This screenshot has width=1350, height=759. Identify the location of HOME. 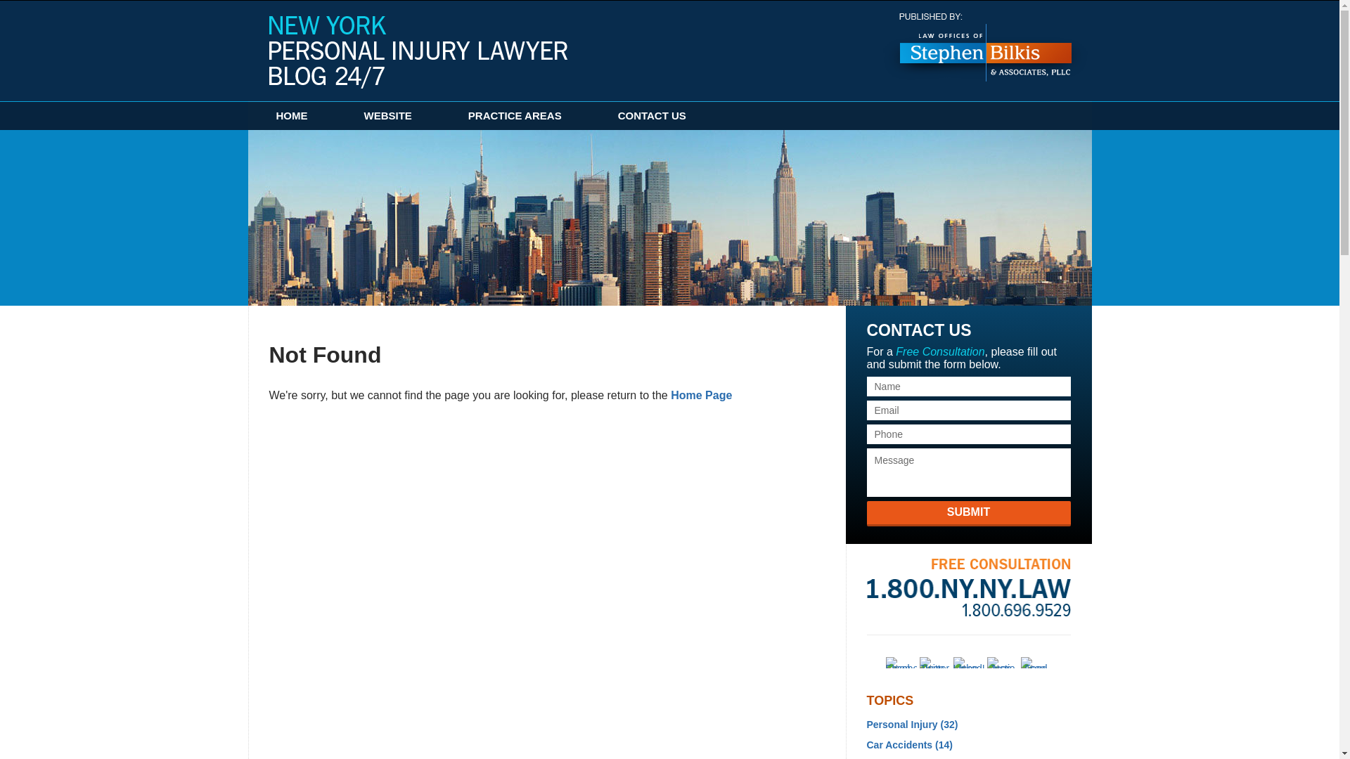
(291, 115).